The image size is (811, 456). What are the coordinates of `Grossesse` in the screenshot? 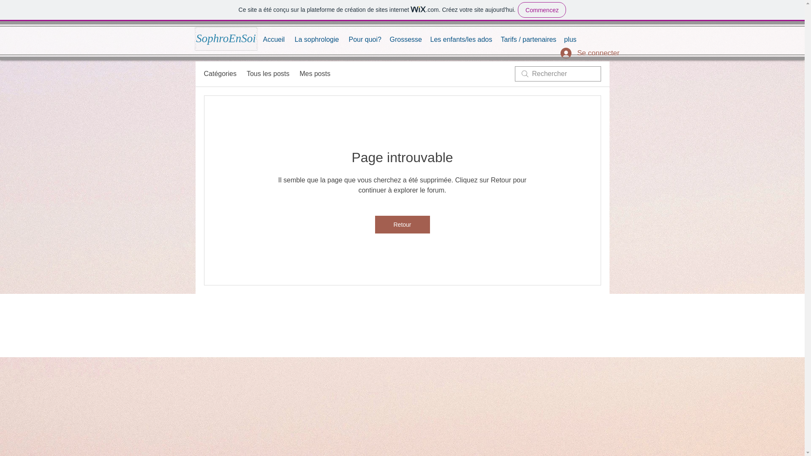 It's located at (405, 39).